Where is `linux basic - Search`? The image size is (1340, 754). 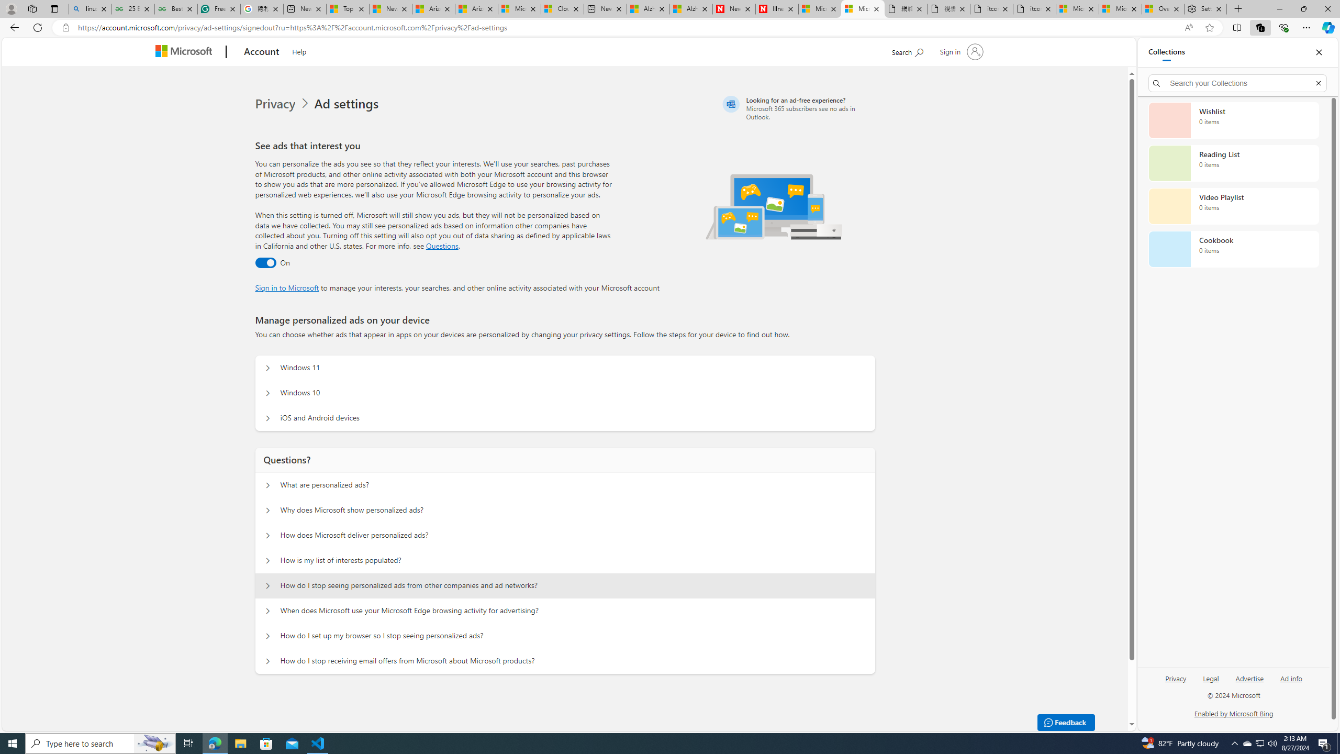 linux basic - Search is located at coordinates (90, 9).